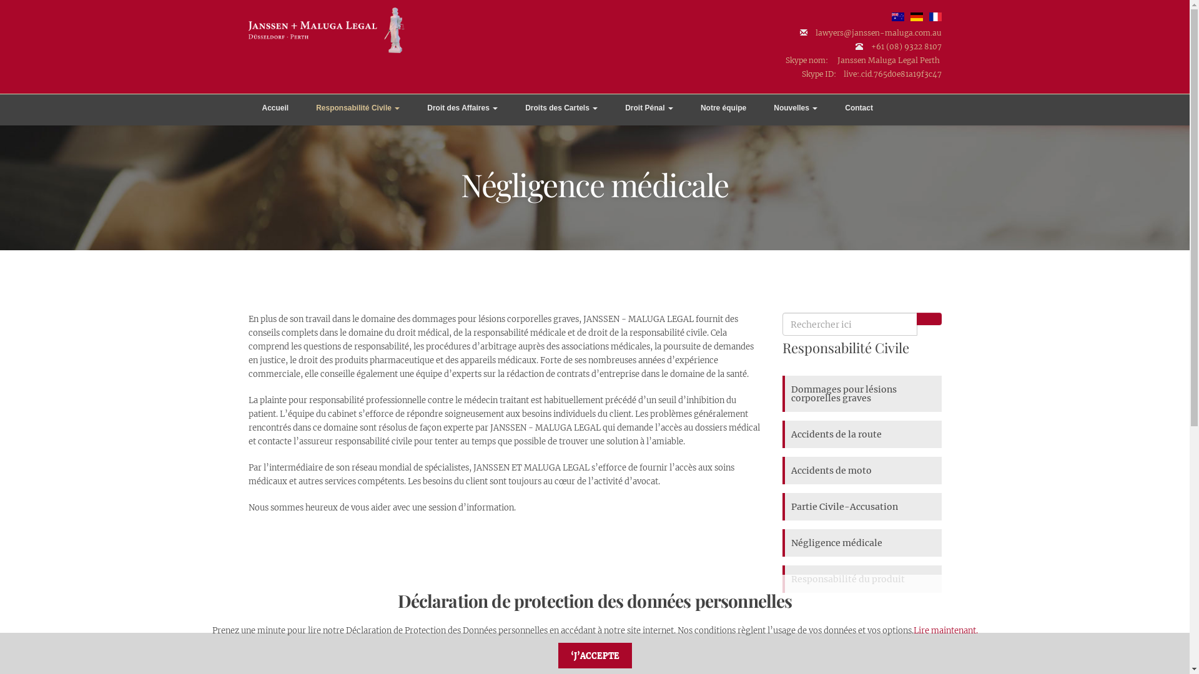 The height and width of the screenshot is (674, 1199). I want to click on Lire maintenant., so click(945, 630).